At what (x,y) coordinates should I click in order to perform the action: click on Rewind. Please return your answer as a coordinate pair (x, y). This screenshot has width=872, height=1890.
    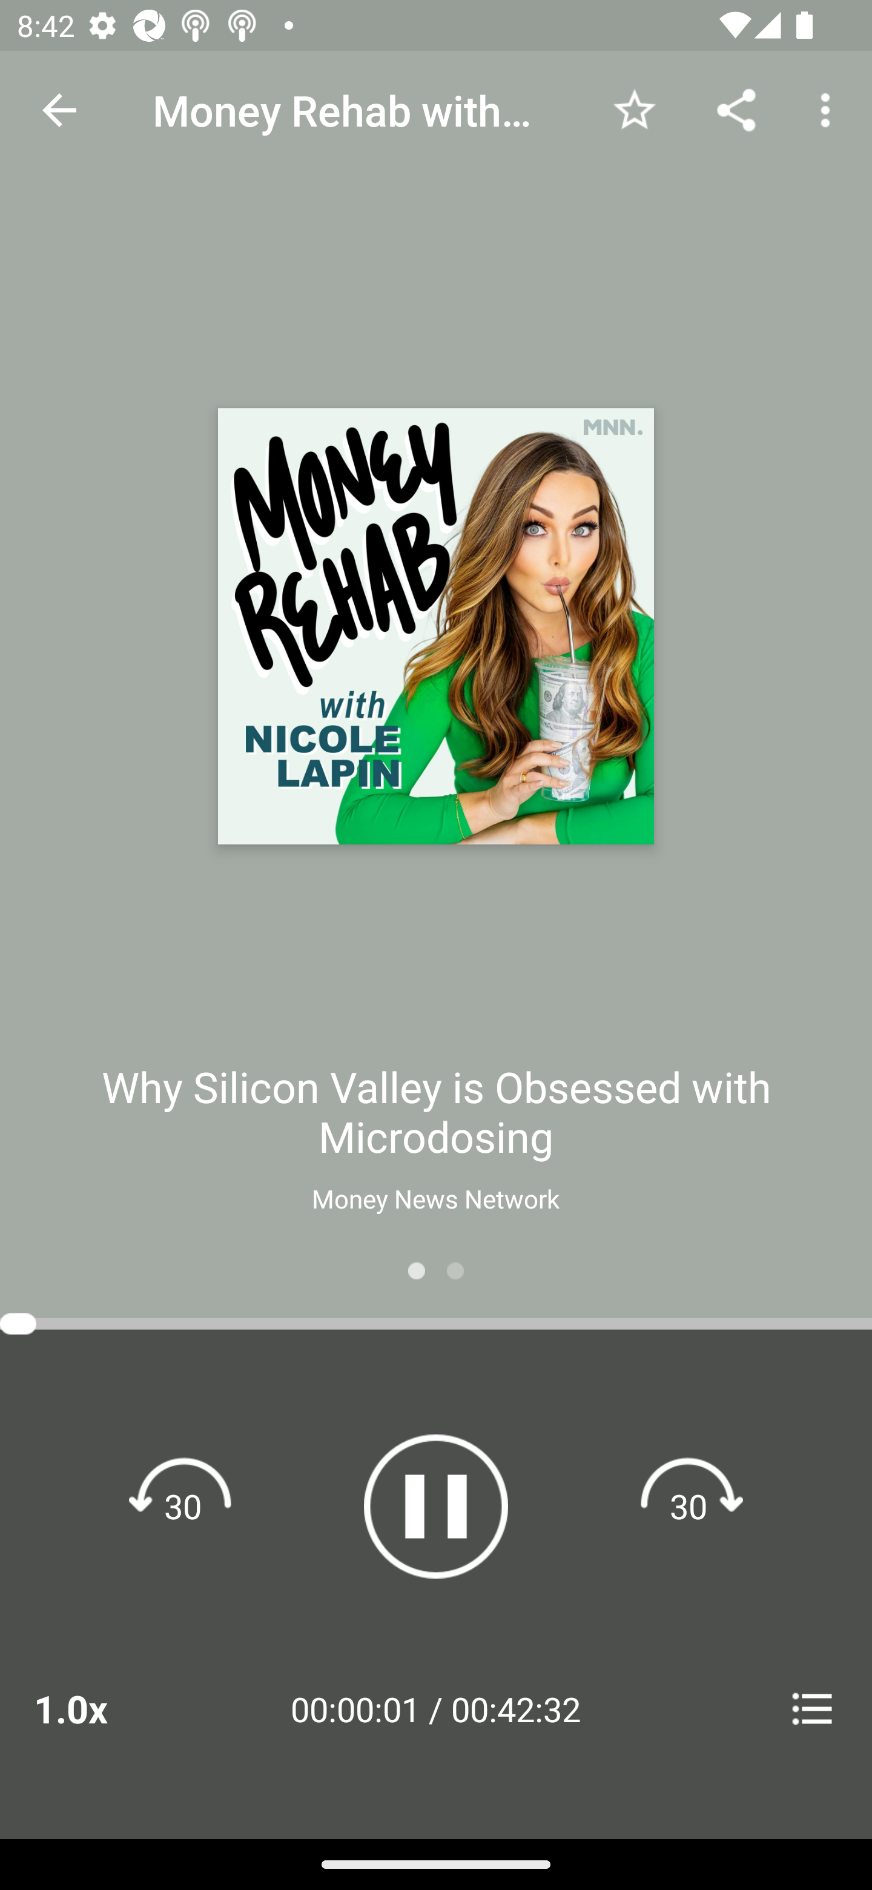
    Looking at the image, I should click on (183, 1506).